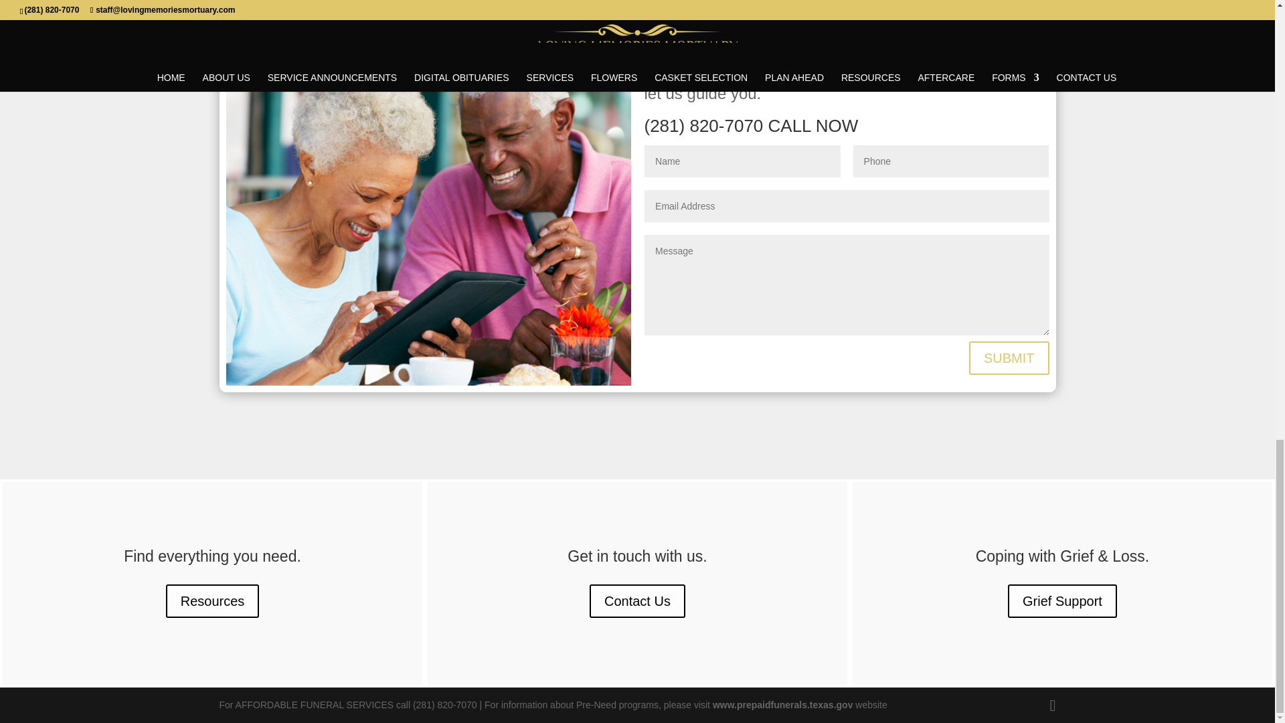  I want to click on www.prepaidfunerals.texas.gov, so click(783, 704).